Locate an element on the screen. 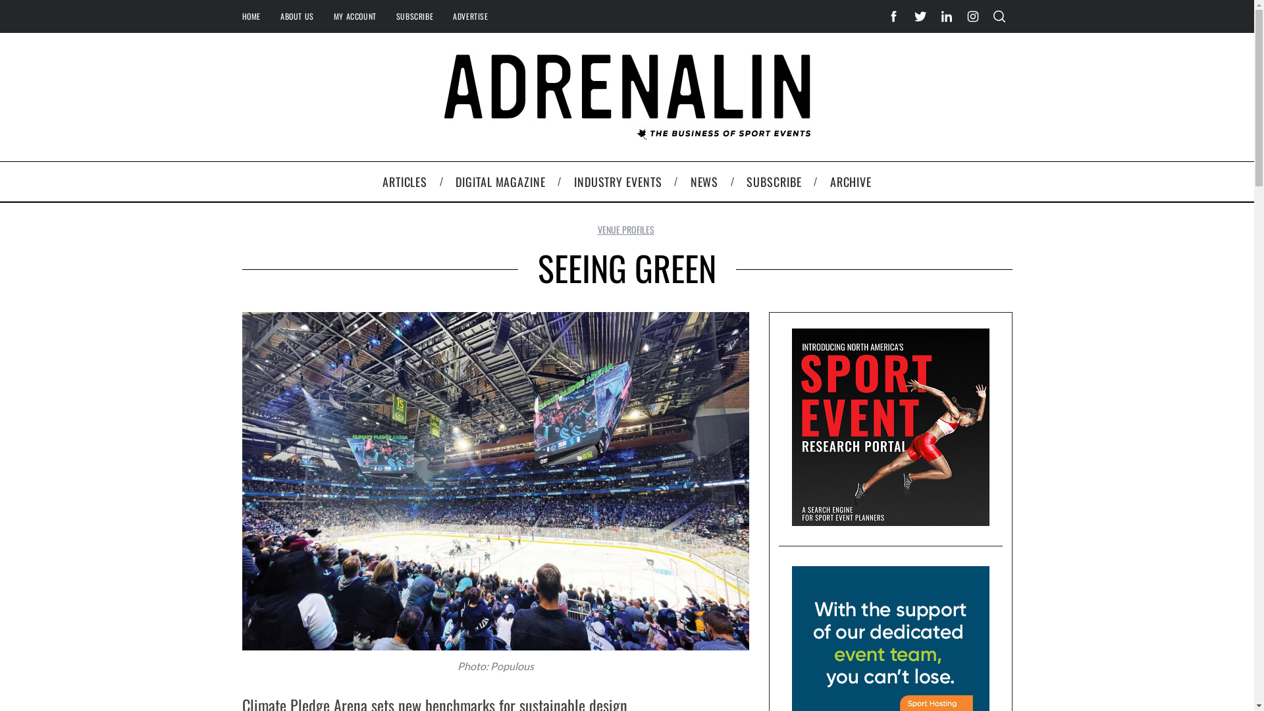  INDUSTRY EVENTS is located at coordinates (618, 182).